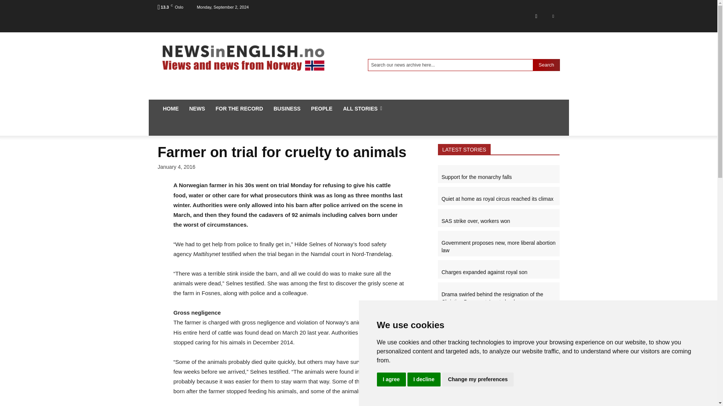 The width and height of the screenshot is (723, 406). I want to click on Government proposes new, more liberal abortion law, so click(498, 247).